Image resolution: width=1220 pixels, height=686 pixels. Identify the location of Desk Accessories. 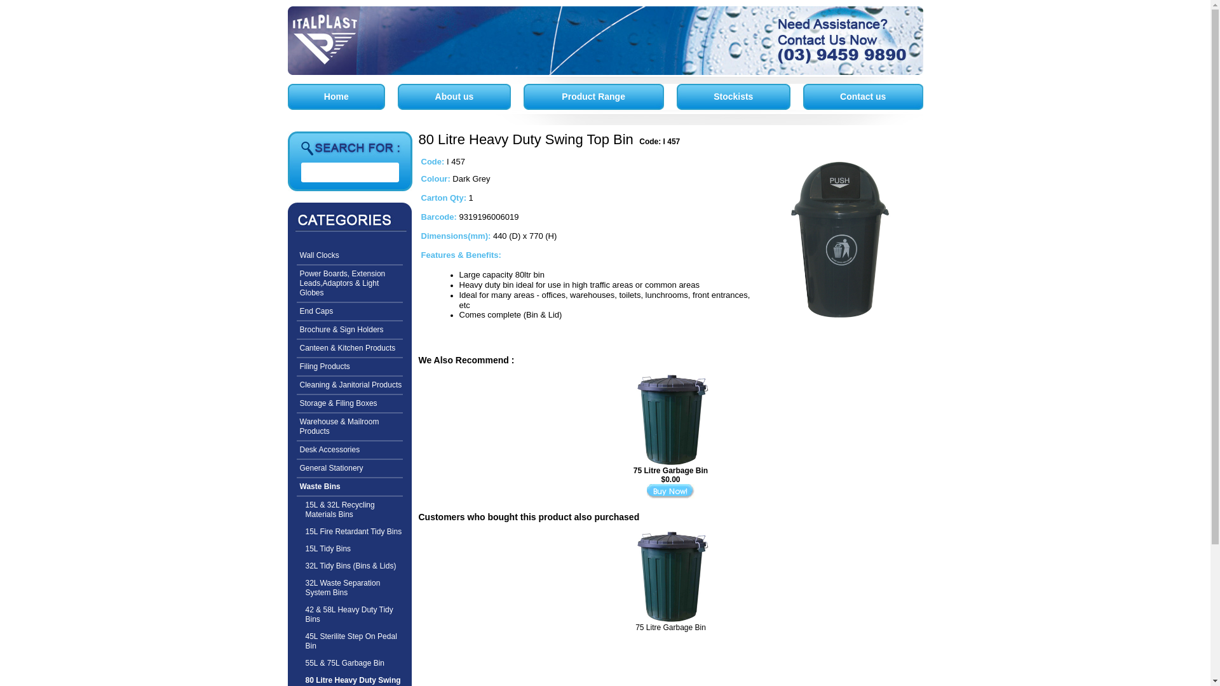
(349, 451).